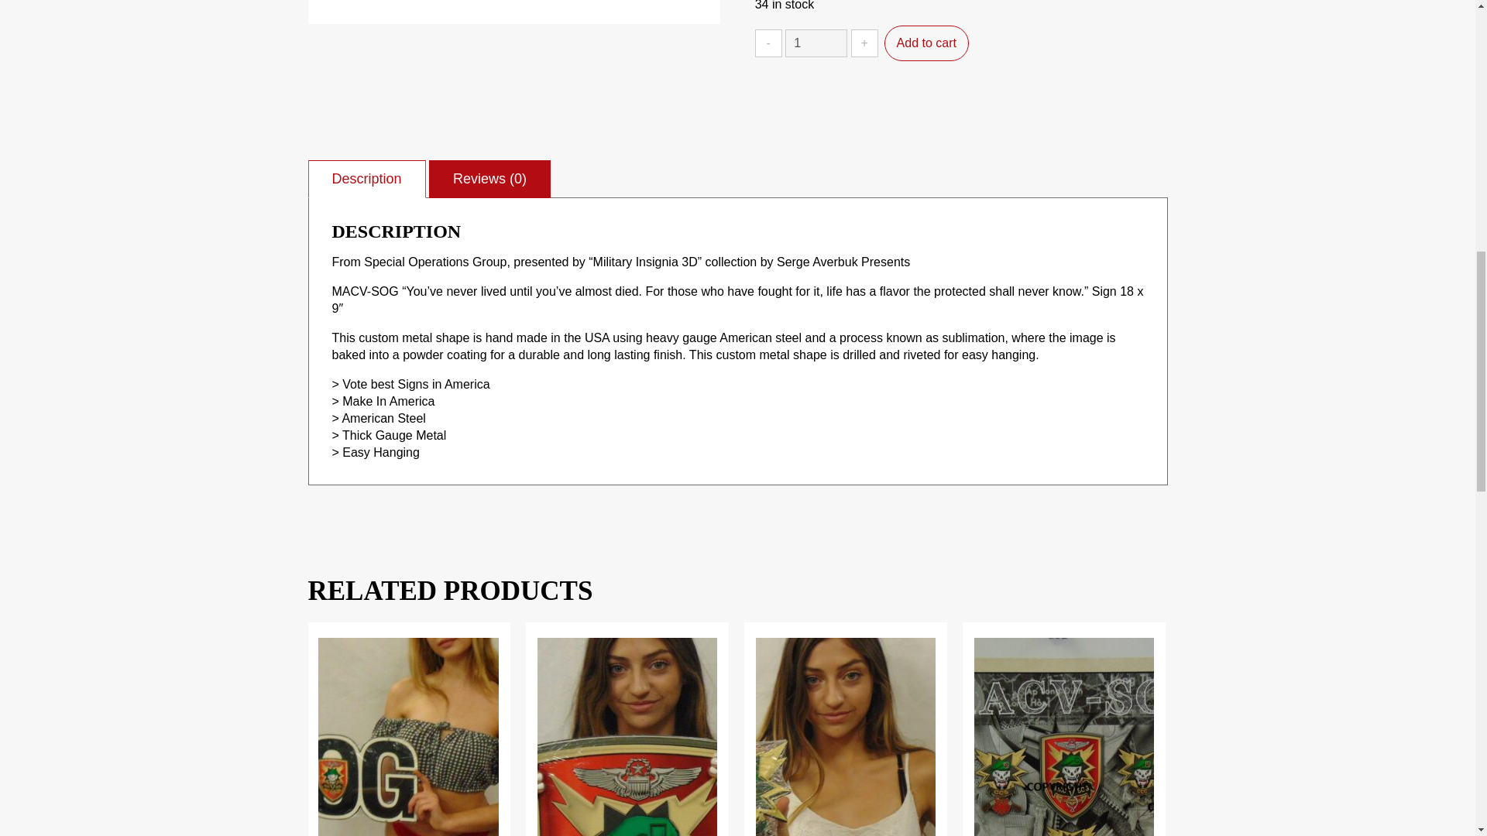  Describe the element at coordinates (816, 43) in the screenshot. I see `1` at that location.